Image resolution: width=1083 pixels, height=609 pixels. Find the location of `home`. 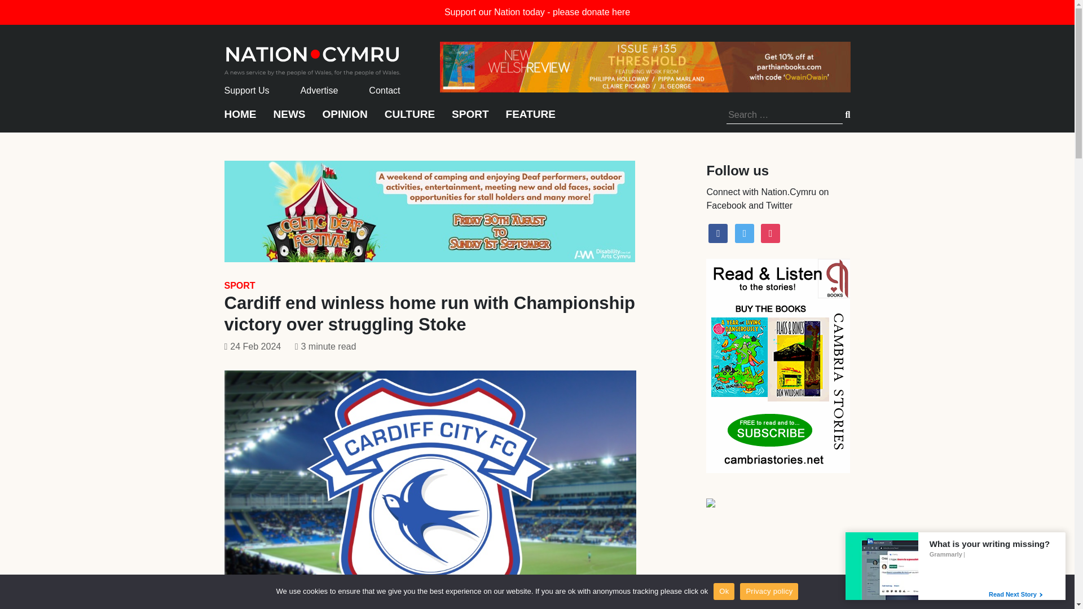

home is located at coordinates (312, 58).